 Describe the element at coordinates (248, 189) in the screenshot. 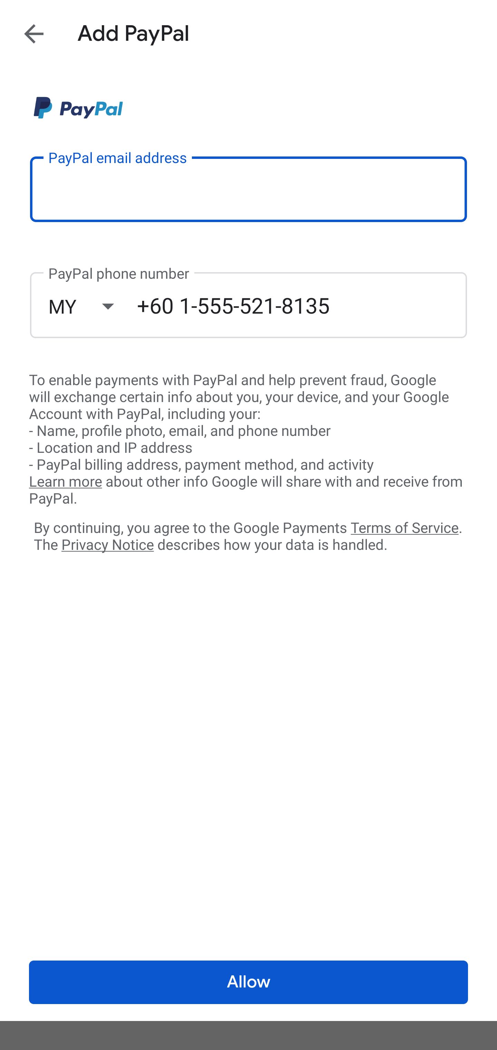

I see `PayPal email address` at that location.